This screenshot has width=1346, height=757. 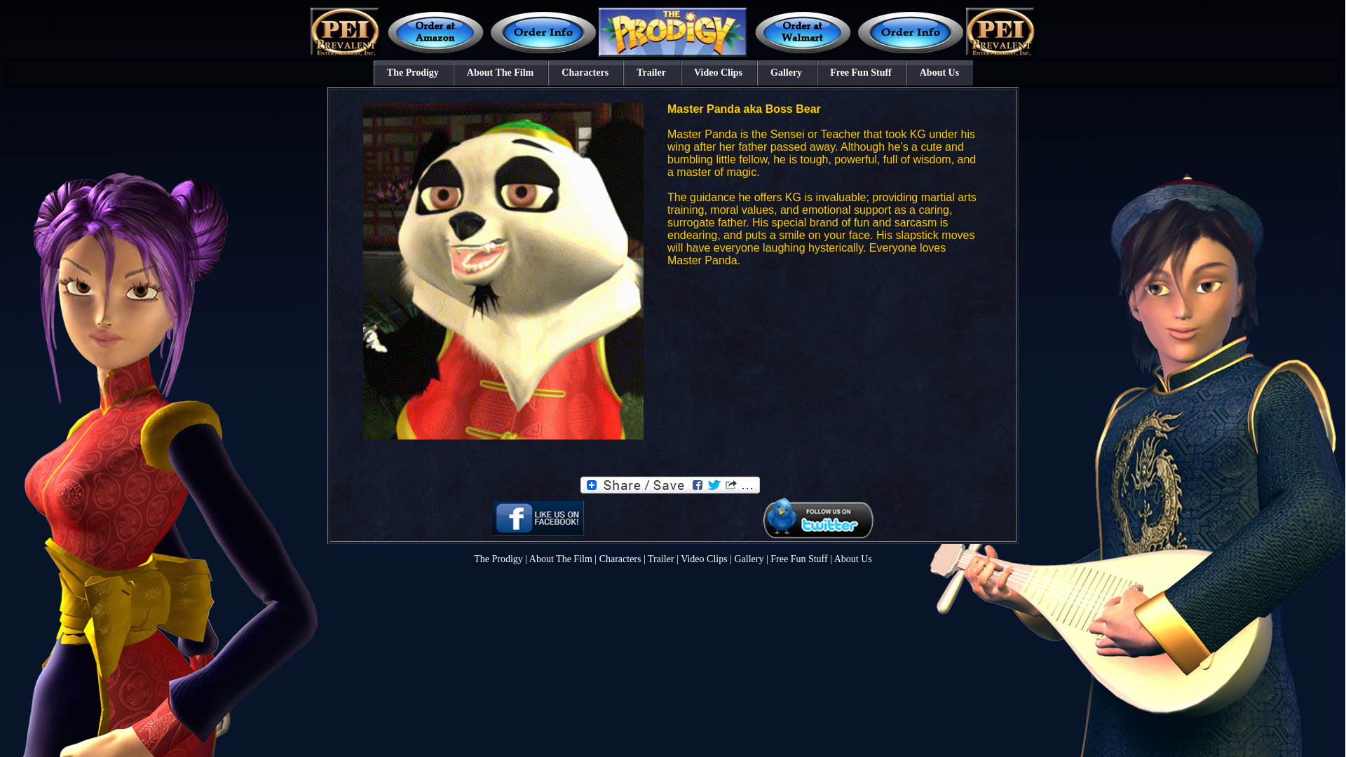 What do you see at coordinates (704, 558) in the screenshot?
I see `Video Clips` at bounding box center [704, 558].